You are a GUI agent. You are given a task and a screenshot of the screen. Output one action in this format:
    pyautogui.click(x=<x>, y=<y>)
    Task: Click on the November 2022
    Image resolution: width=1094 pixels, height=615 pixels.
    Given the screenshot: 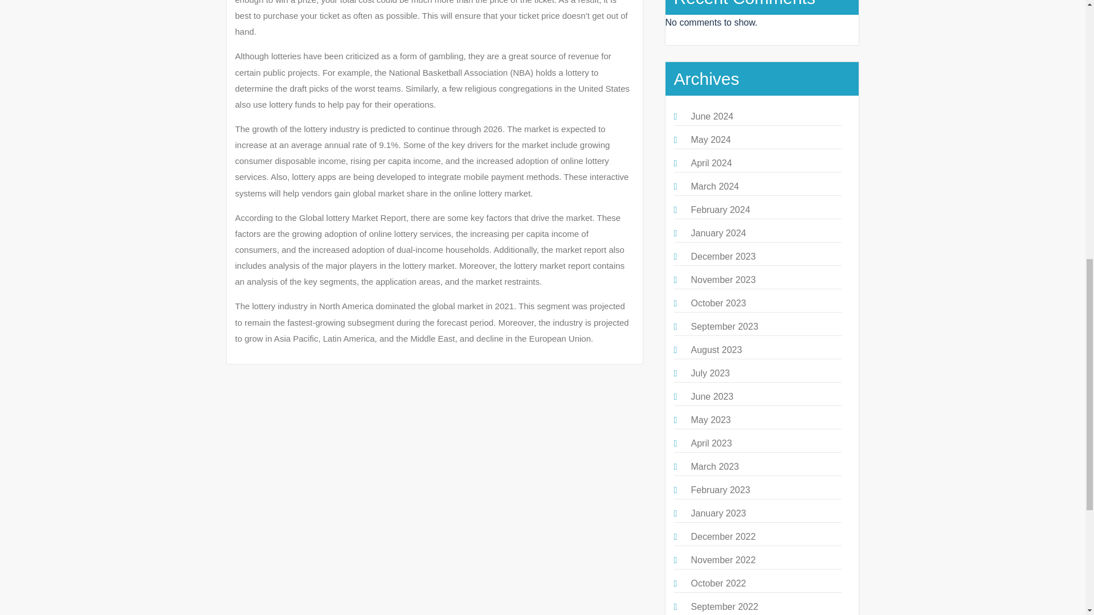 What is the action you would take?
    pyautogui.click(x=722, y=560)
    